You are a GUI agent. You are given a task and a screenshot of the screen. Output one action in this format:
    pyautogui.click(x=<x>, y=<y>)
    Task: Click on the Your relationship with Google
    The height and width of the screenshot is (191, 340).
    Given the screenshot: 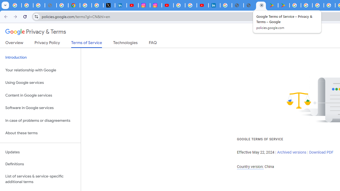 What is the action you would take?
    pyautogui.click(x=40, y=70)
    